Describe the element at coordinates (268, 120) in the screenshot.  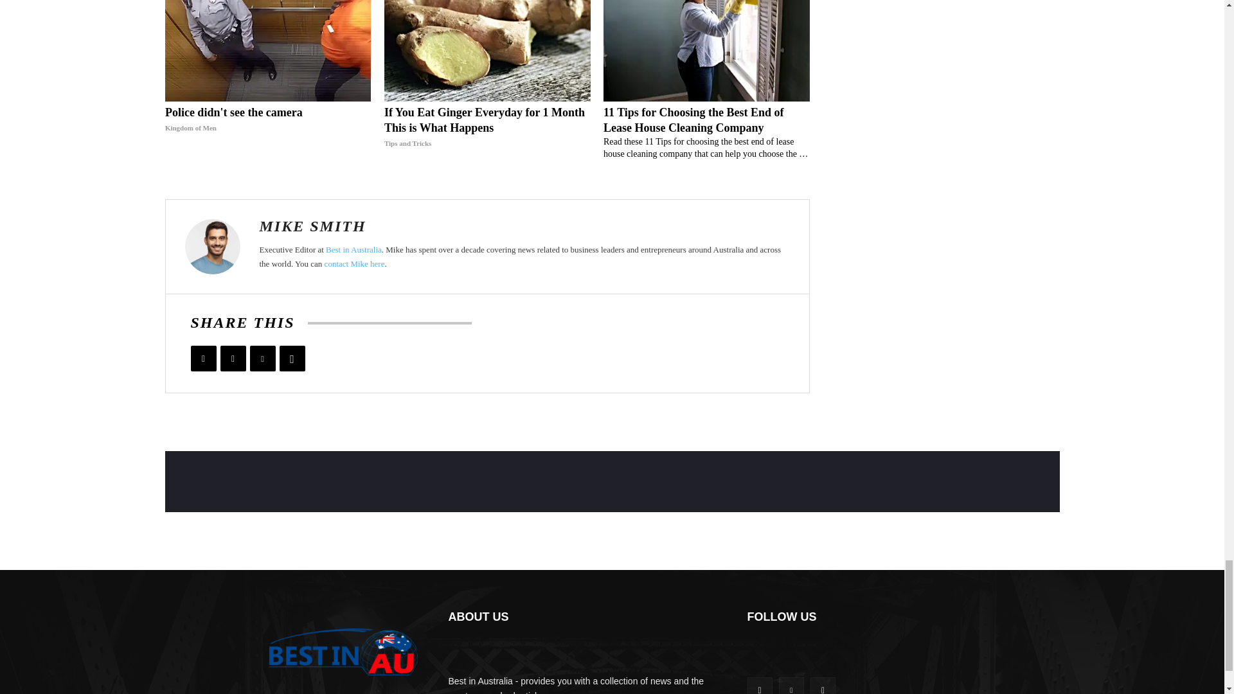
I see `Police didn't see the camera` at that location.